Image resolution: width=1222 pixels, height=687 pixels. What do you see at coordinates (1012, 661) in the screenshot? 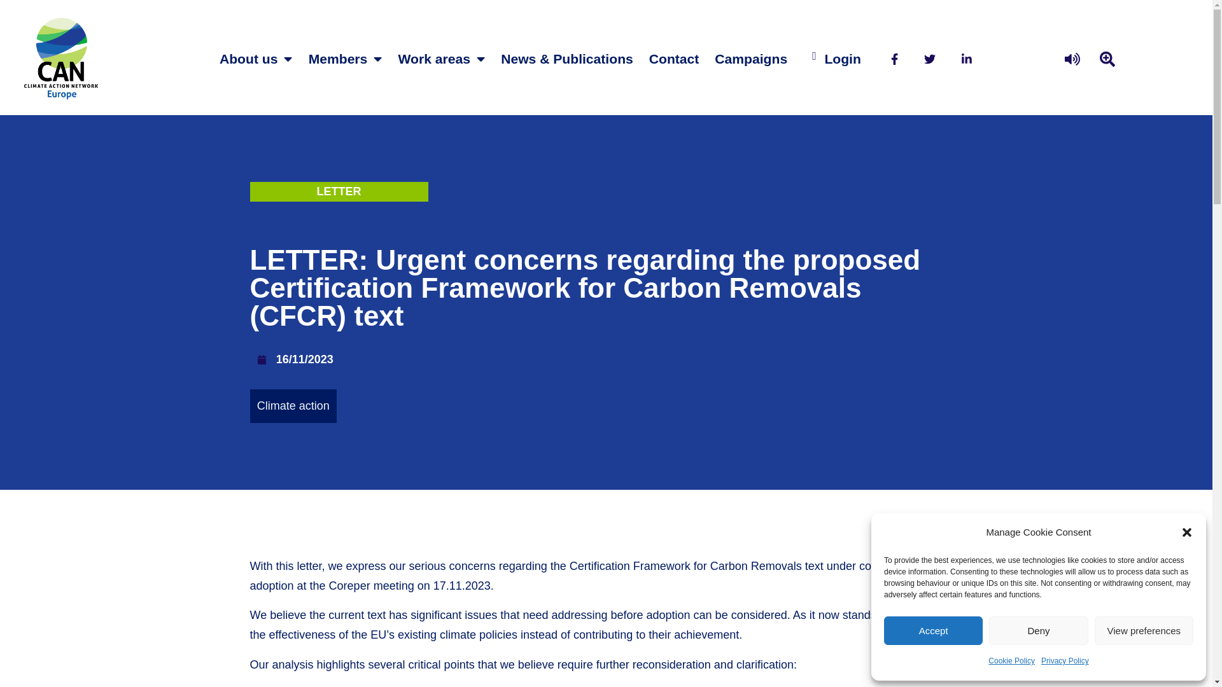
I see `Cookie Policy` at bounding box center [1012, 661].